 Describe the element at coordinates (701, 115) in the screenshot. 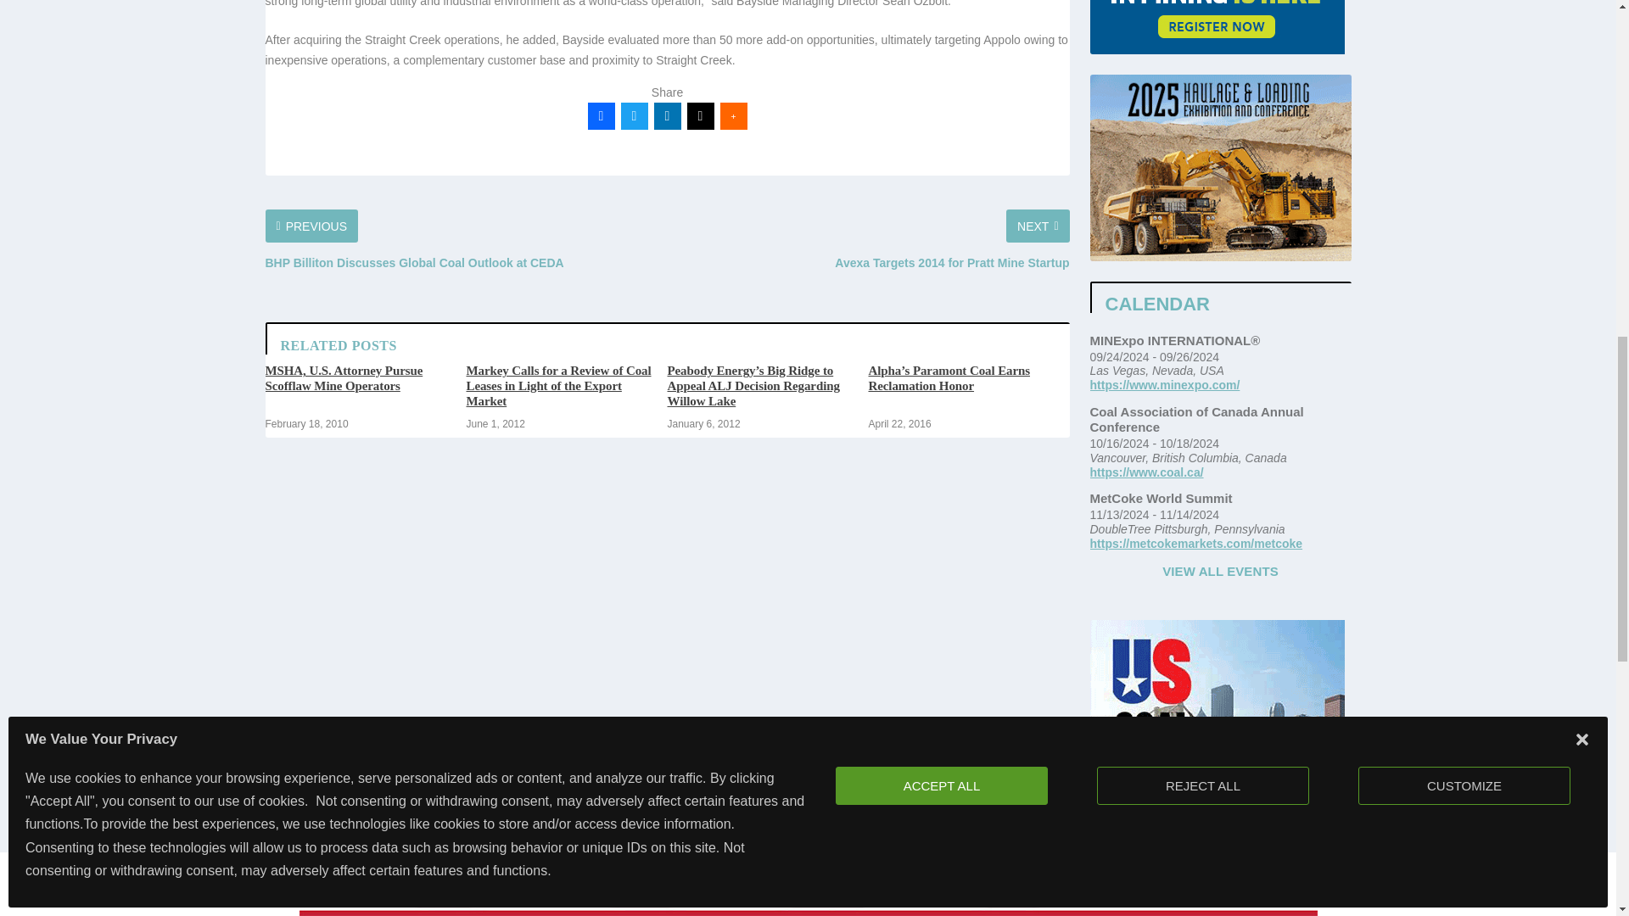

I see `Email this ` at that location.